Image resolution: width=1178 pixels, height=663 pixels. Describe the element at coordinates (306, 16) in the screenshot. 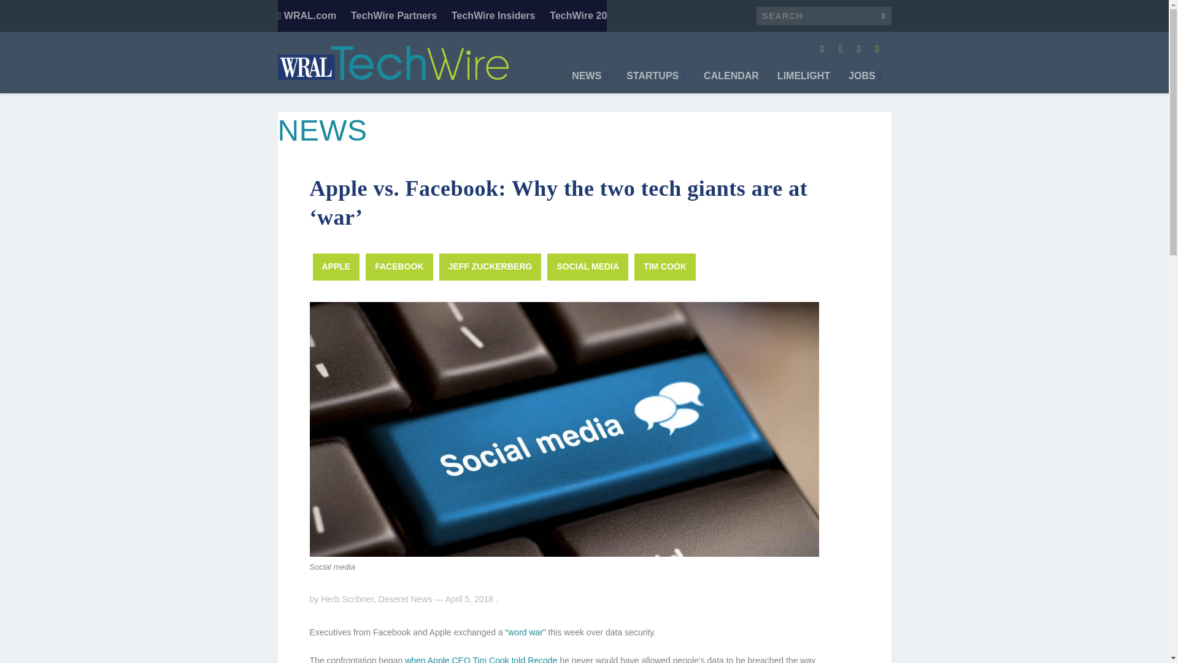

I see `WRAL.com` at that location.